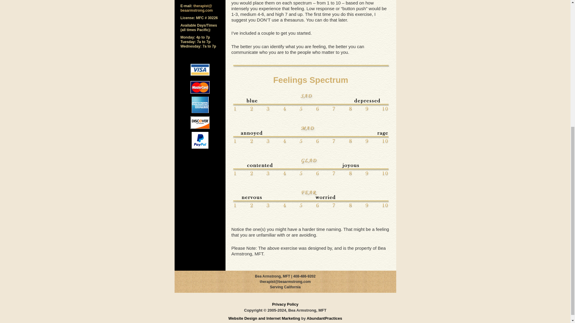 The height and width of the screenshot is (323, 575). What do you see at coordinates (264, 318) in the screenshot?
I see `Website Design and Internet Marketing` at bounding box center [264, 318].